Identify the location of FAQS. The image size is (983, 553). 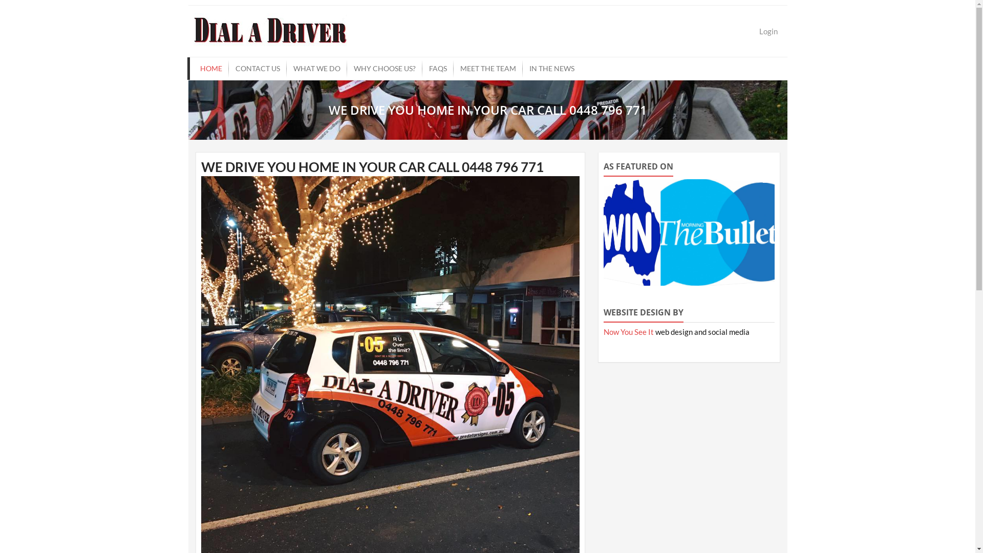
(437, 69).